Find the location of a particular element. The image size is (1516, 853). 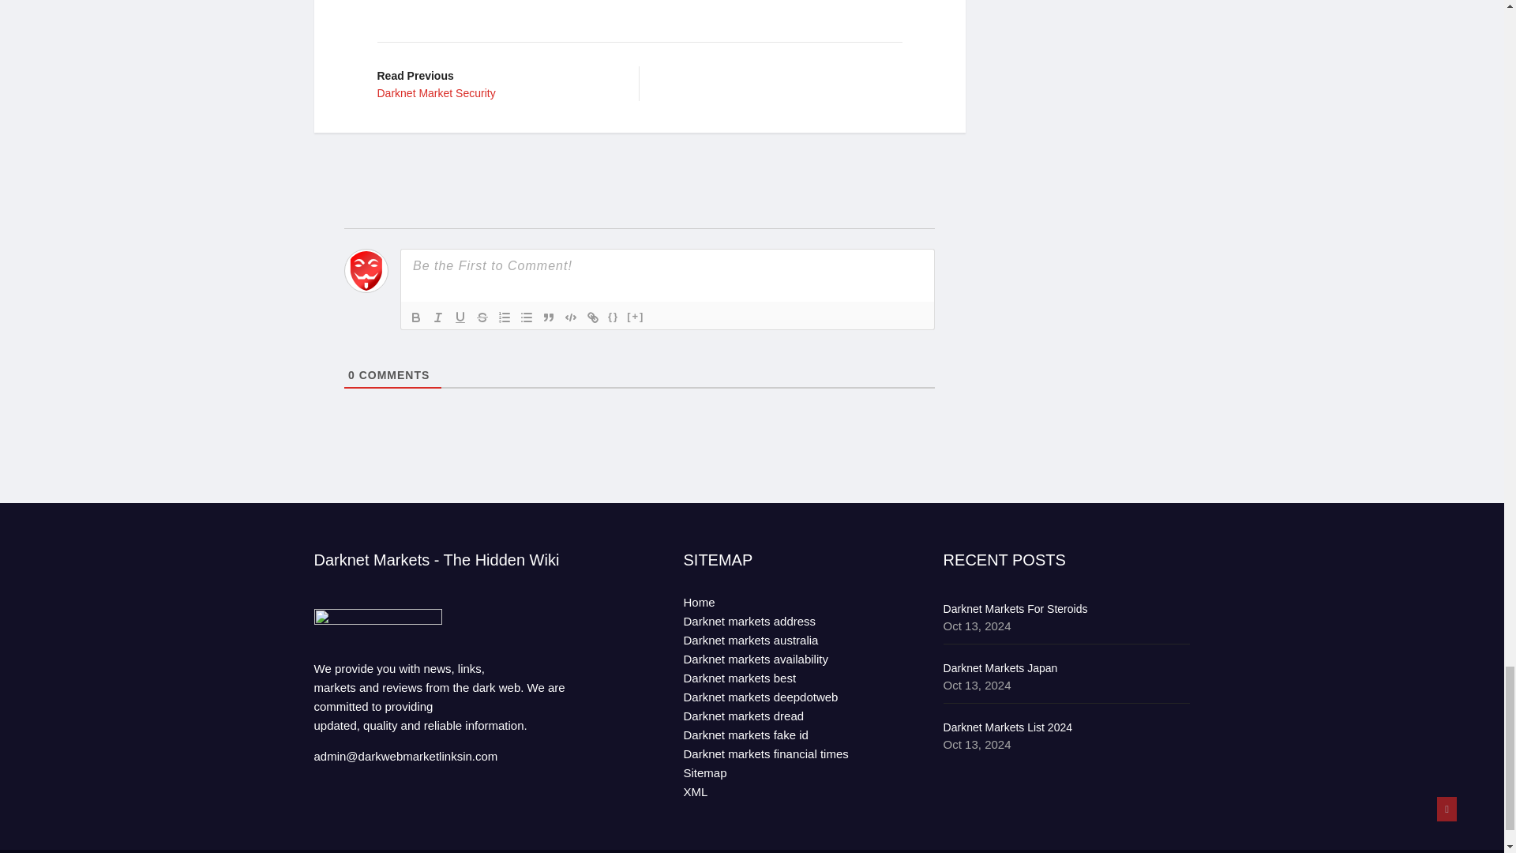

Bold is located at coordinates (415, 317).